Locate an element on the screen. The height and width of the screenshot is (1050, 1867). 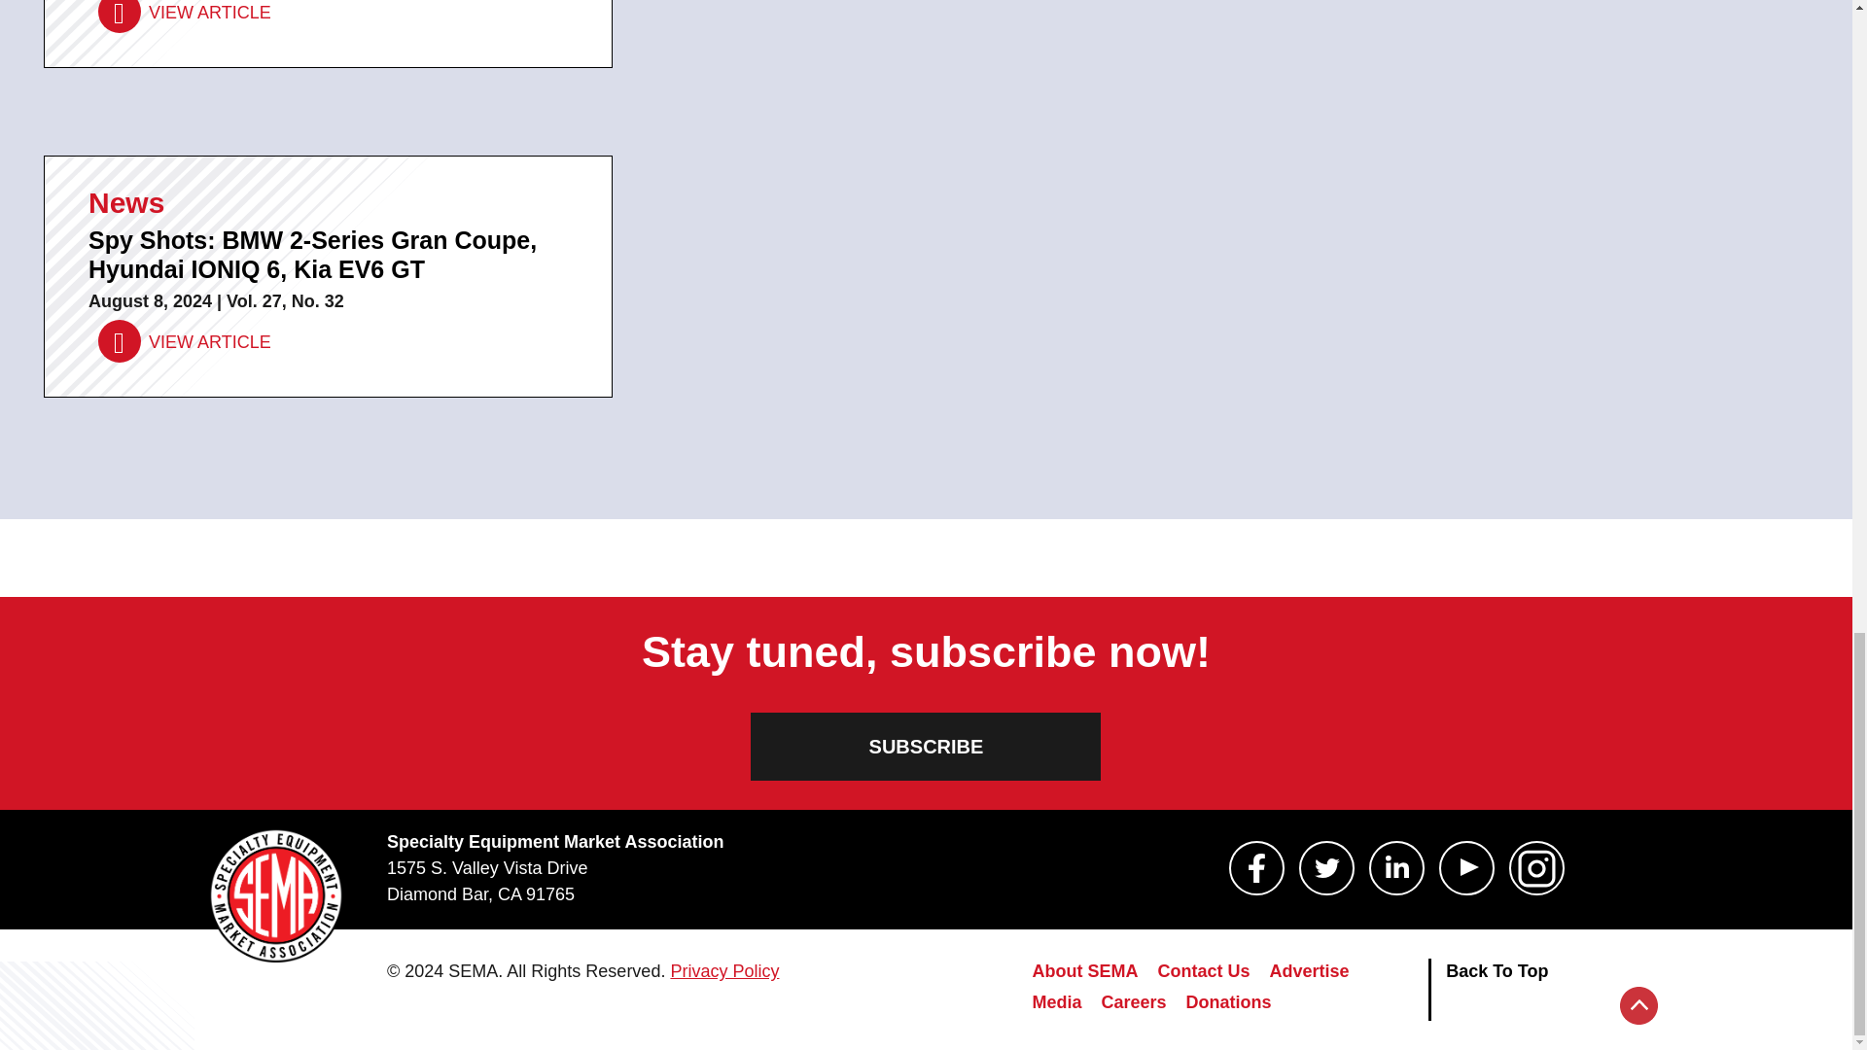
Privacy Policy is located at coordinates (723, 970).